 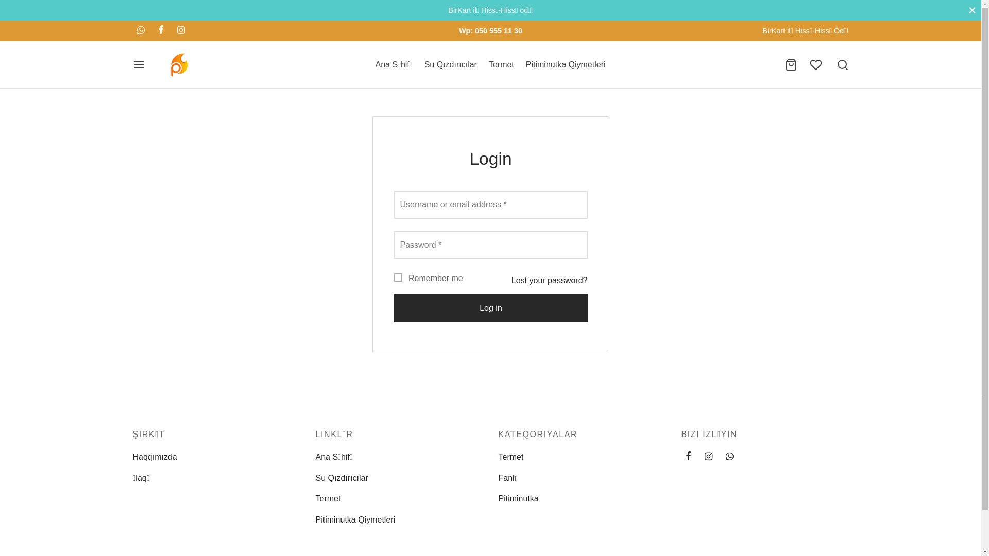 What do you see at coordinates (502, 65) in the screenshot?
I see `Termet` at bounding box center [502, 65].